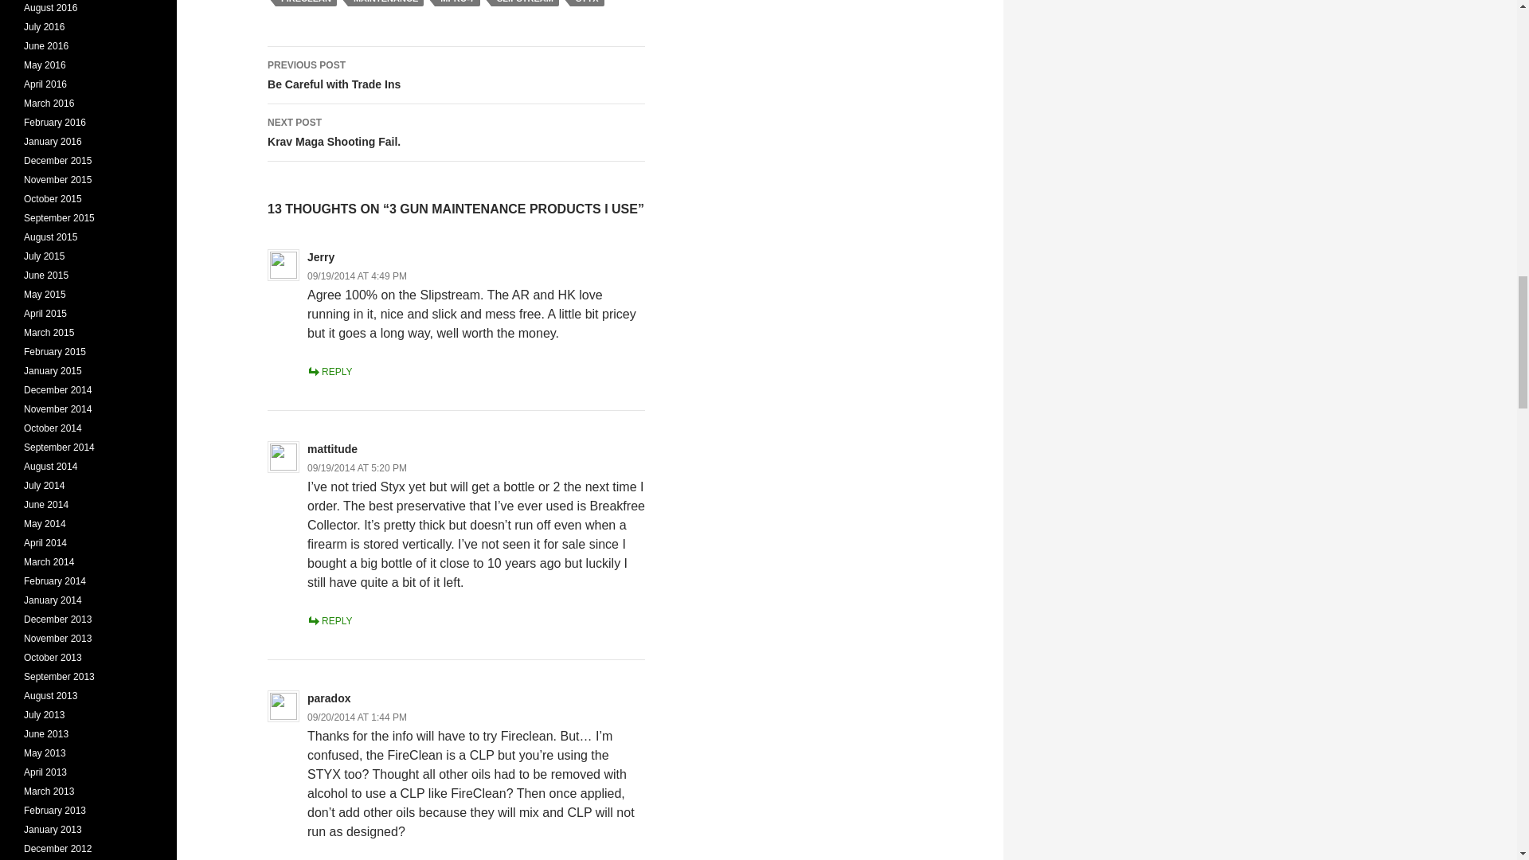 The height and width of the screenshot is (860, 1529). I want to click on FIRECLEAN, so click(306, 3).